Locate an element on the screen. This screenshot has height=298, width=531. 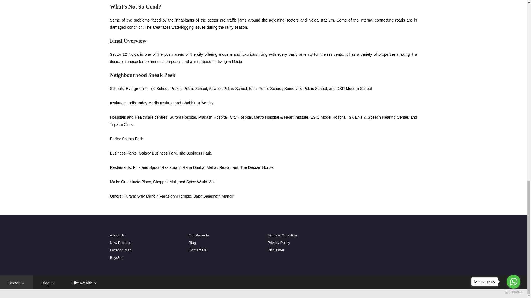
Our Projects is located at coordinates (199, 235).